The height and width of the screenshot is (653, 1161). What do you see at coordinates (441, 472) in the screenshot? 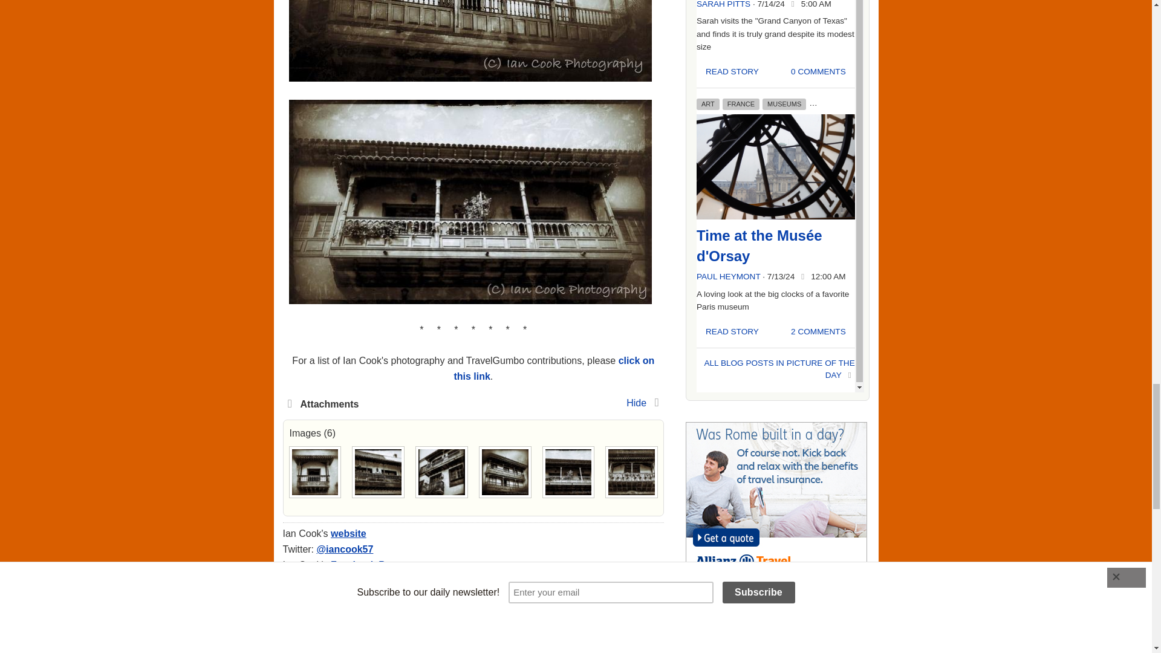
I see `Balconies, Puerto de la Cruz, Tenerife` at bounding box center [441, 472].